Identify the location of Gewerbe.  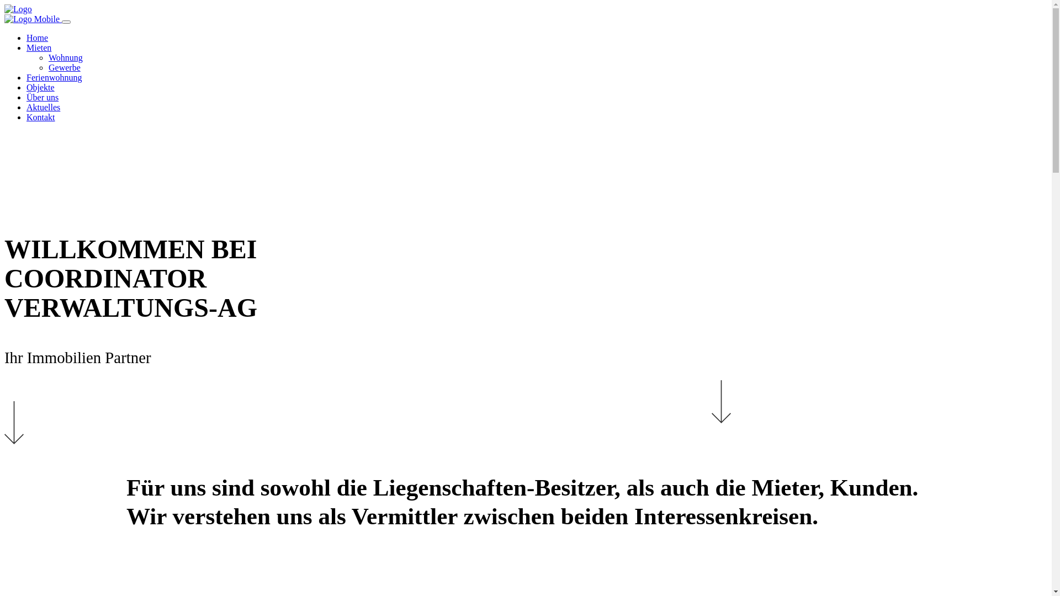
(65, 67).